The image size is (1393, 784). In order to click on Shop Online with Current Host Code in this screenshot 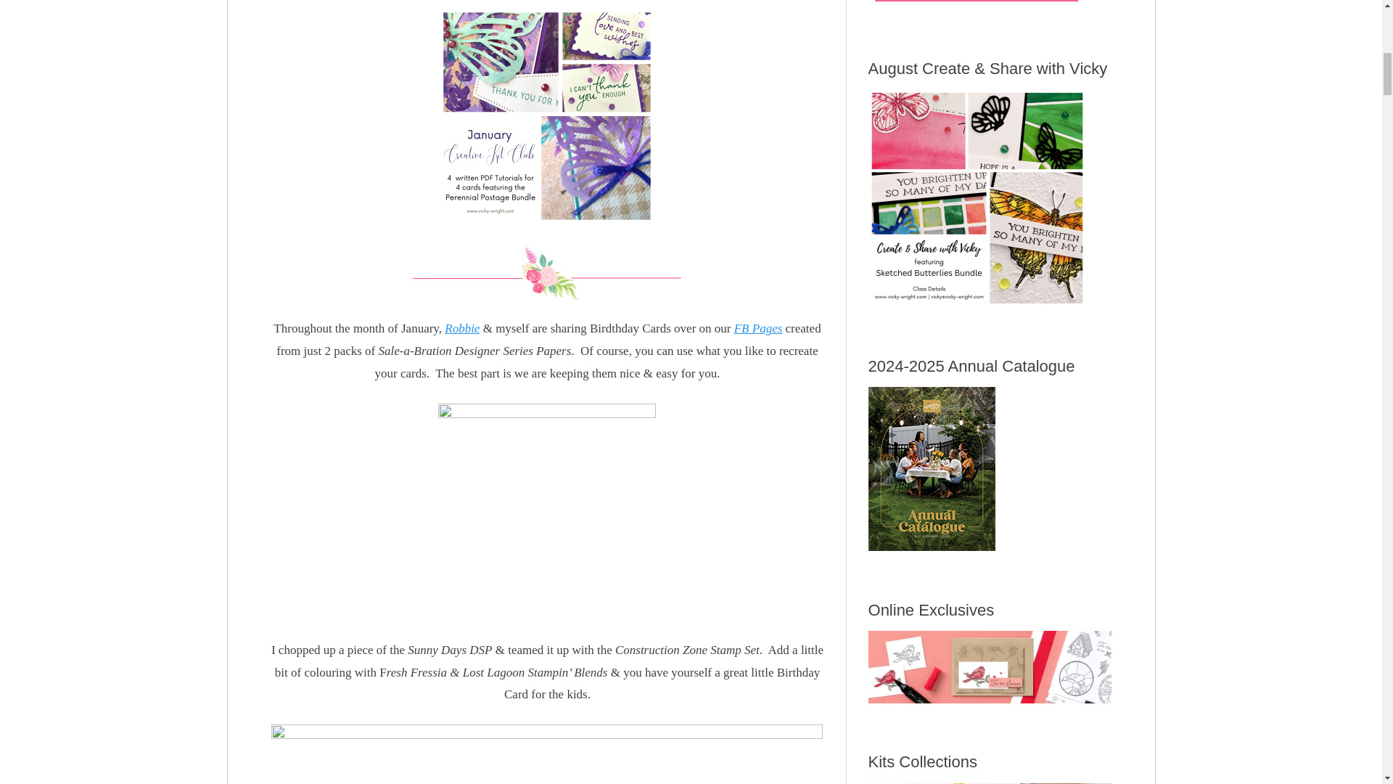, I will do `click(977, 4)`.